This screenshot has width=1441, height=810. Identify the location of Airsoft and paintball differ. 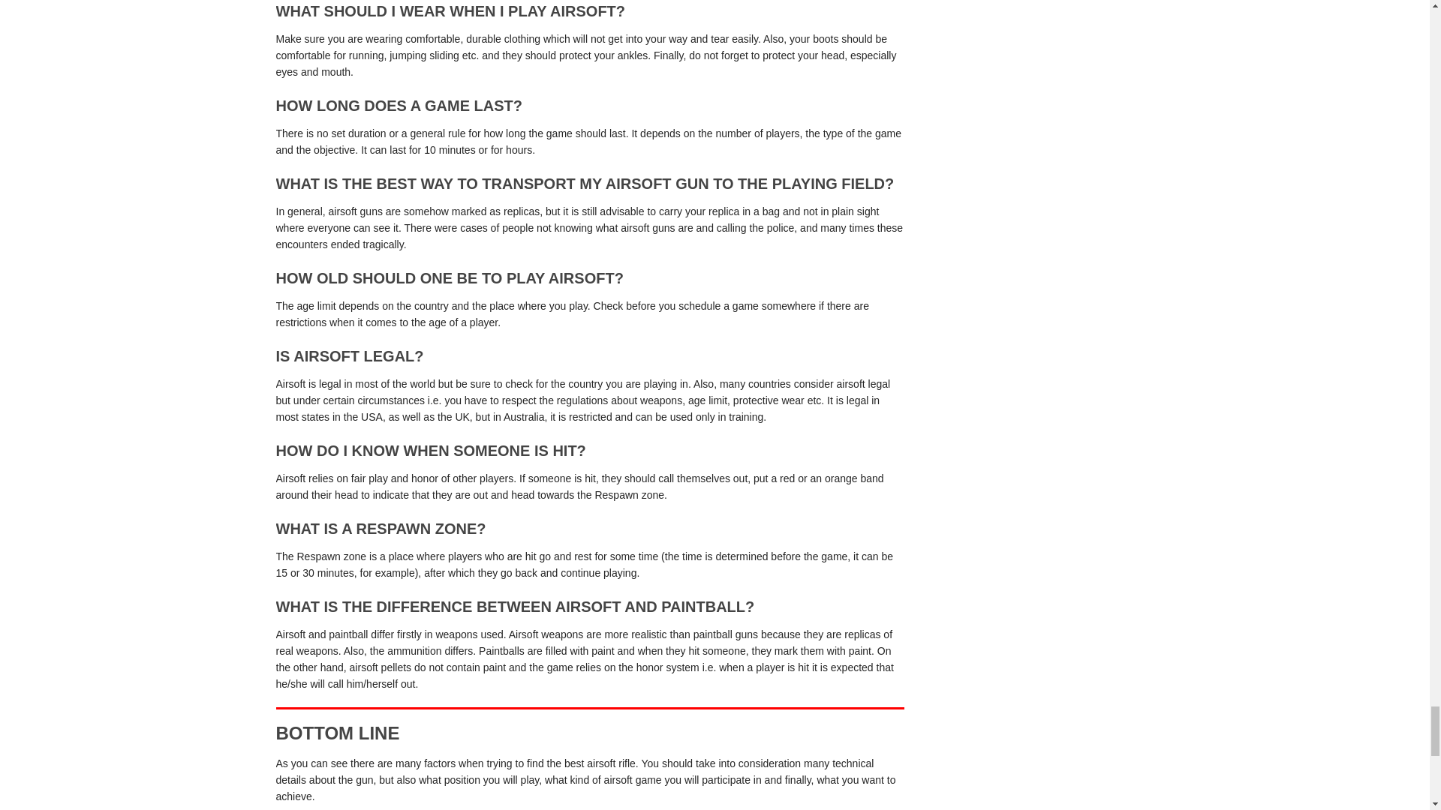
(335, 634).